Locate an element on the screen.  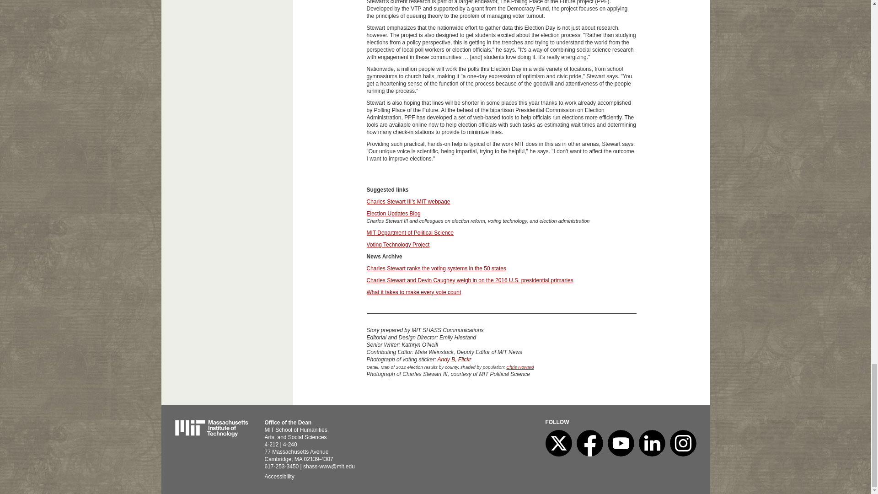
Visit us on LinkedIn is located at coordinates (651, 455).